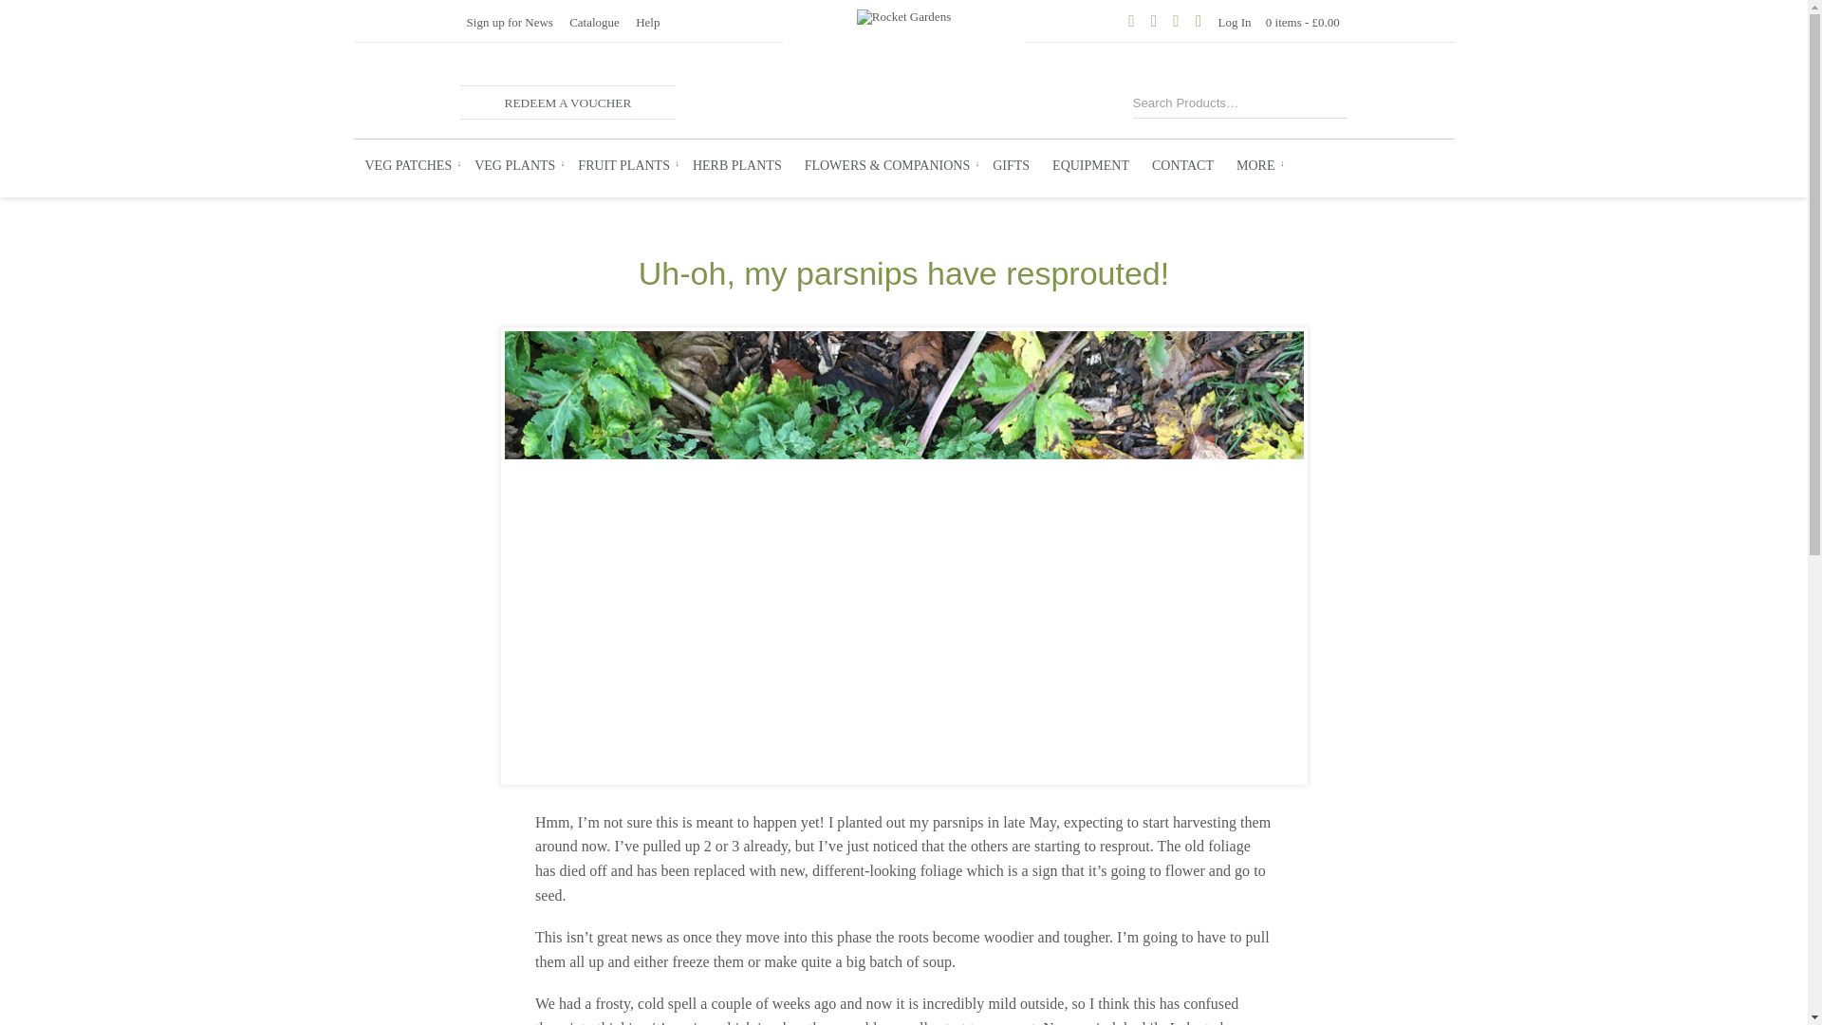  I want to click on Sign up for News, so click(509, 23).